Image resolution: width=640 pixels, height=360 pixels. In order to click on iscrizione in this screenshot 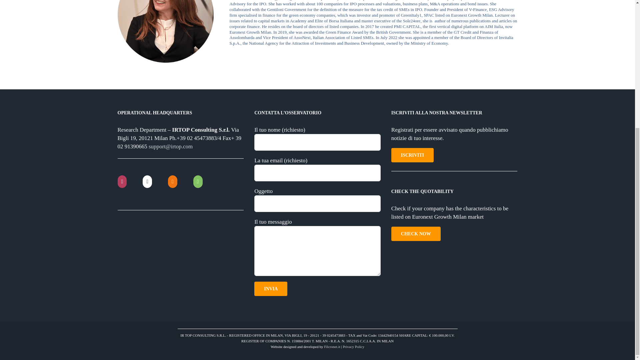, I will do `click(412, 155)`.